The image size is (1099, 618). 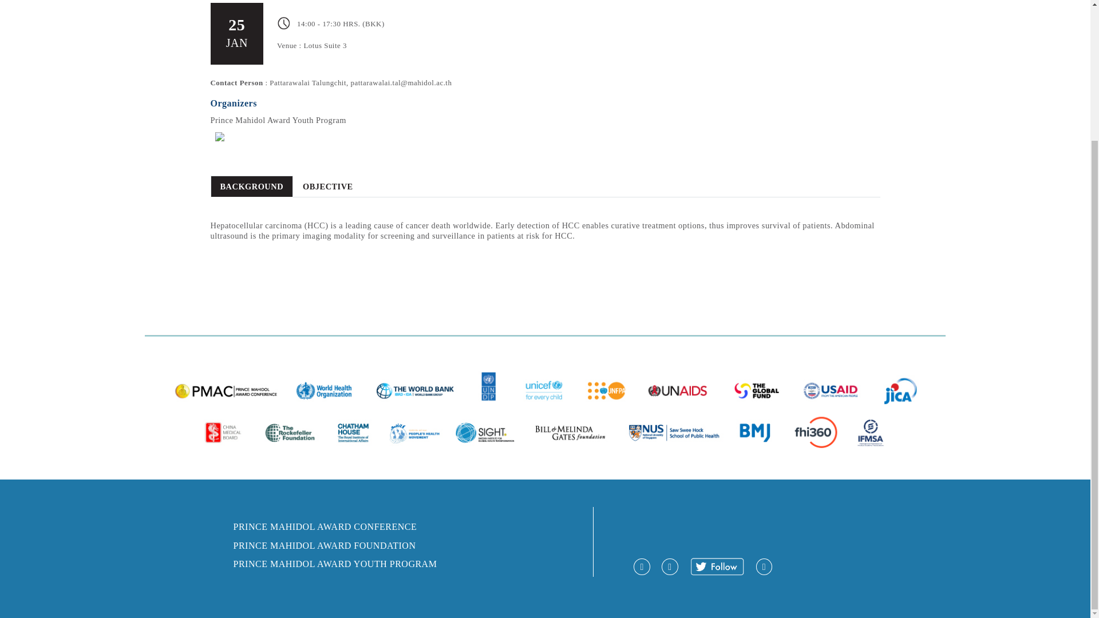 What do you see at coordinates (252, 186) in the screenshot?
I see `BACKGROUND` at bounding box center [252, 186].